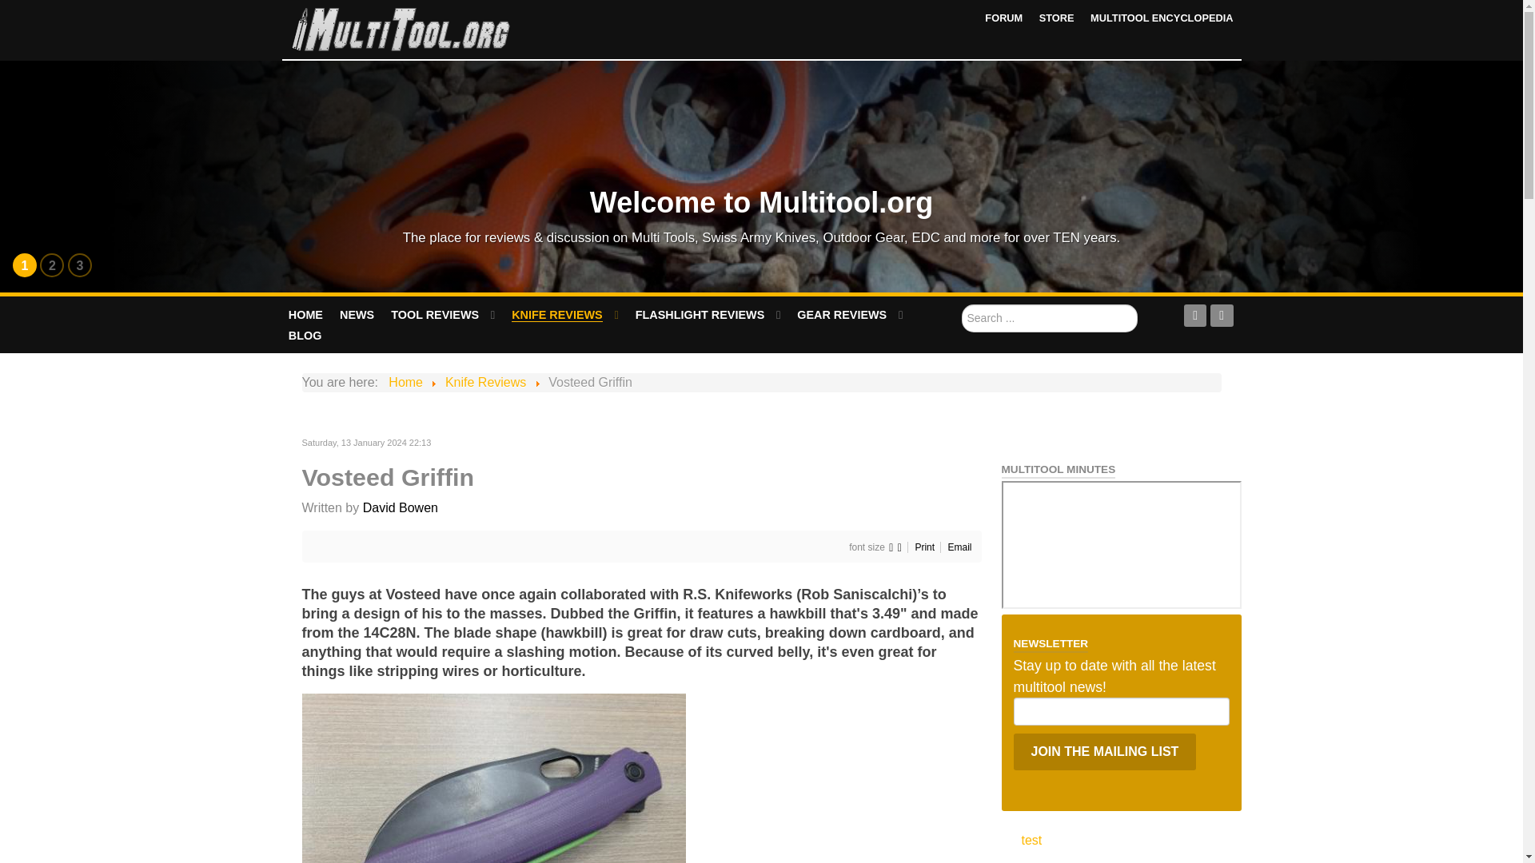 The height and width of the screenshot is (863, 1535). What do you see at coordinates (1057, 18) in the screenshot?
I see `Store` at bounding box center [1057, 18].